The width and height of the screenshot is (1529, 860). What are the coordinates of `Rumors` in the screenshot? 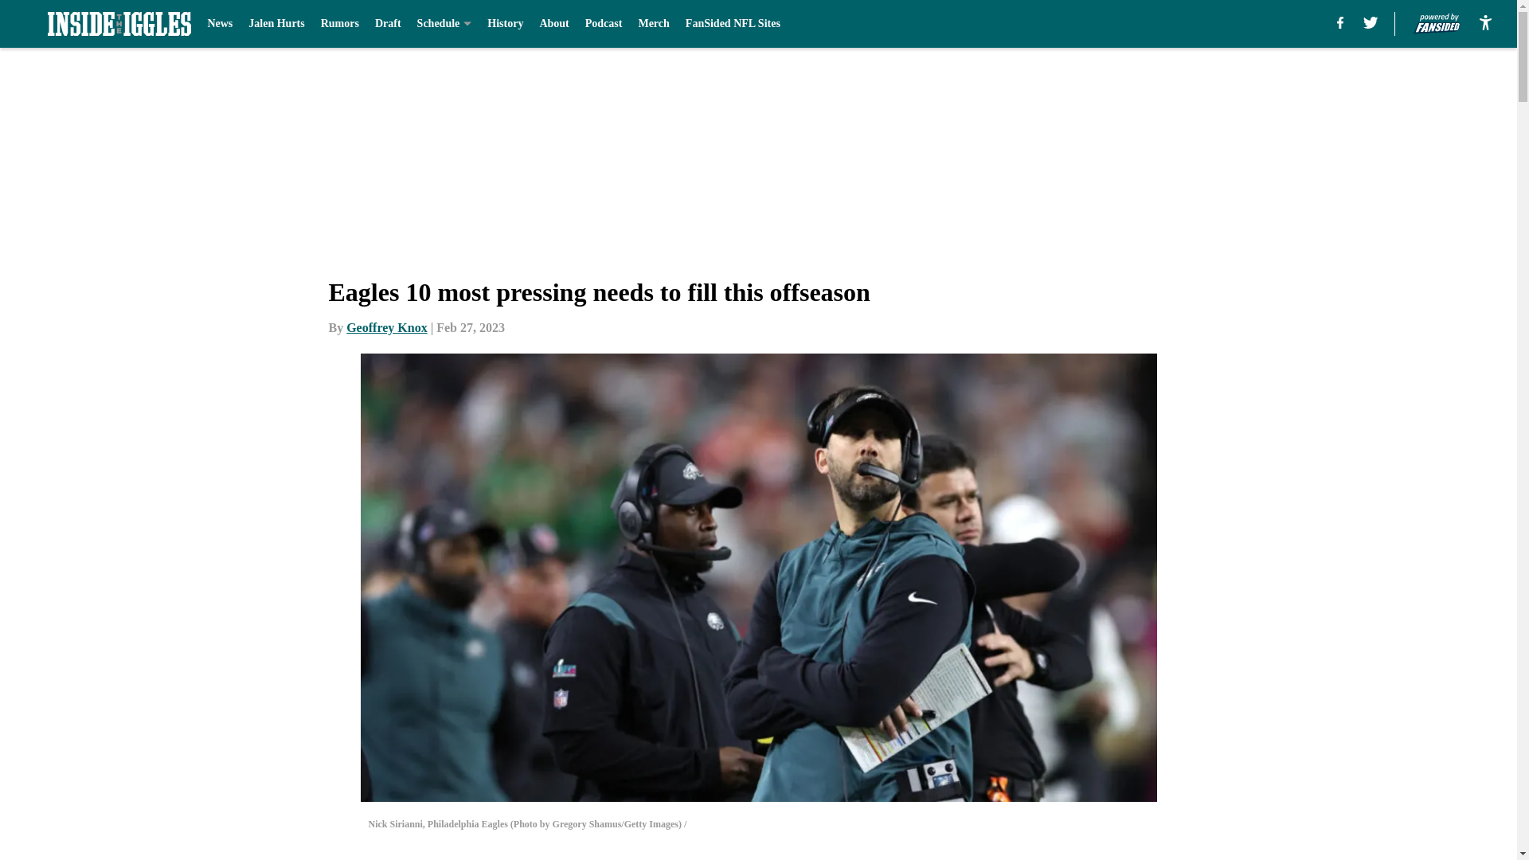 It's located at (340, 24).